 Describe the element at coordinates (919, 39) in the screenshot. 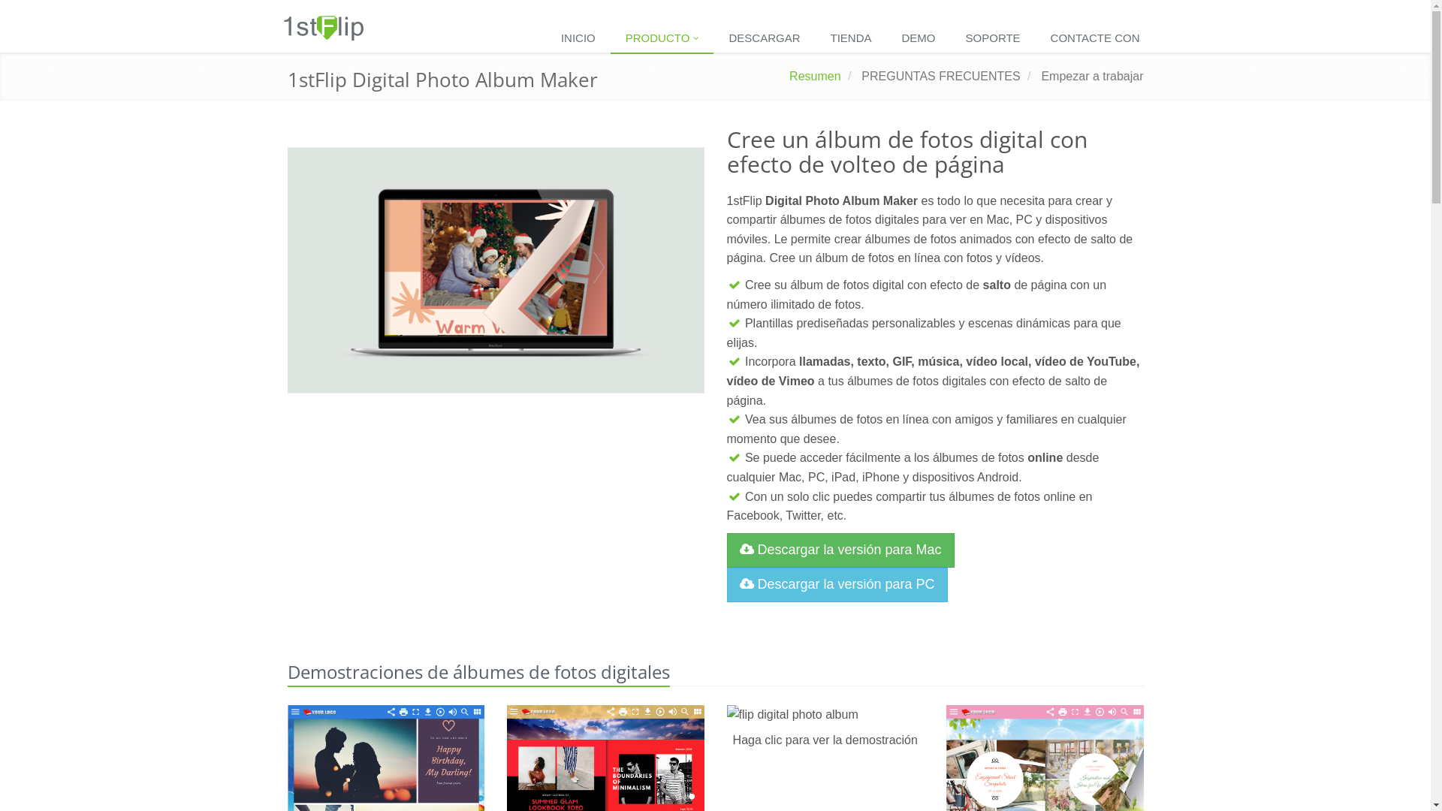

I see `DEMO` at that location.